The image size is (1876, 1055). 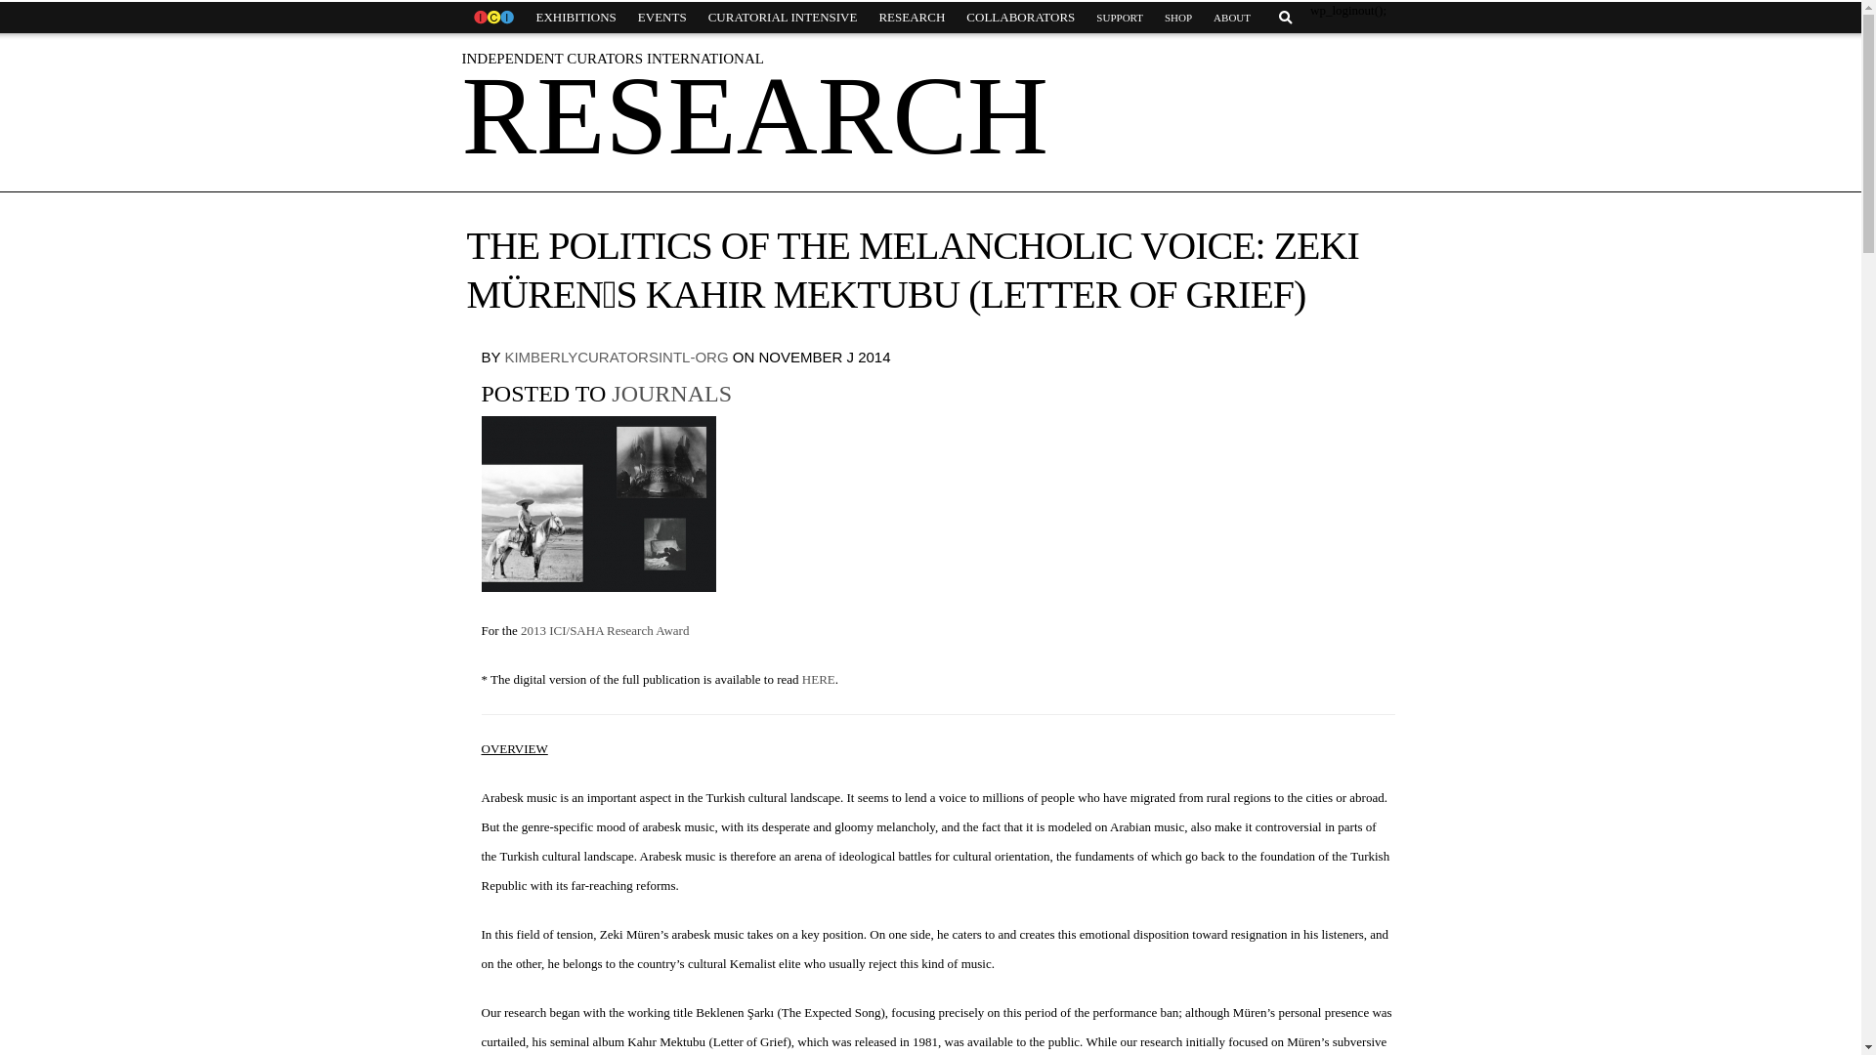 What do you see at coordinates (783, 18) in the screenshot?
I see `CURATORIAL INTENSIVE` at bounding box center [783, 18].